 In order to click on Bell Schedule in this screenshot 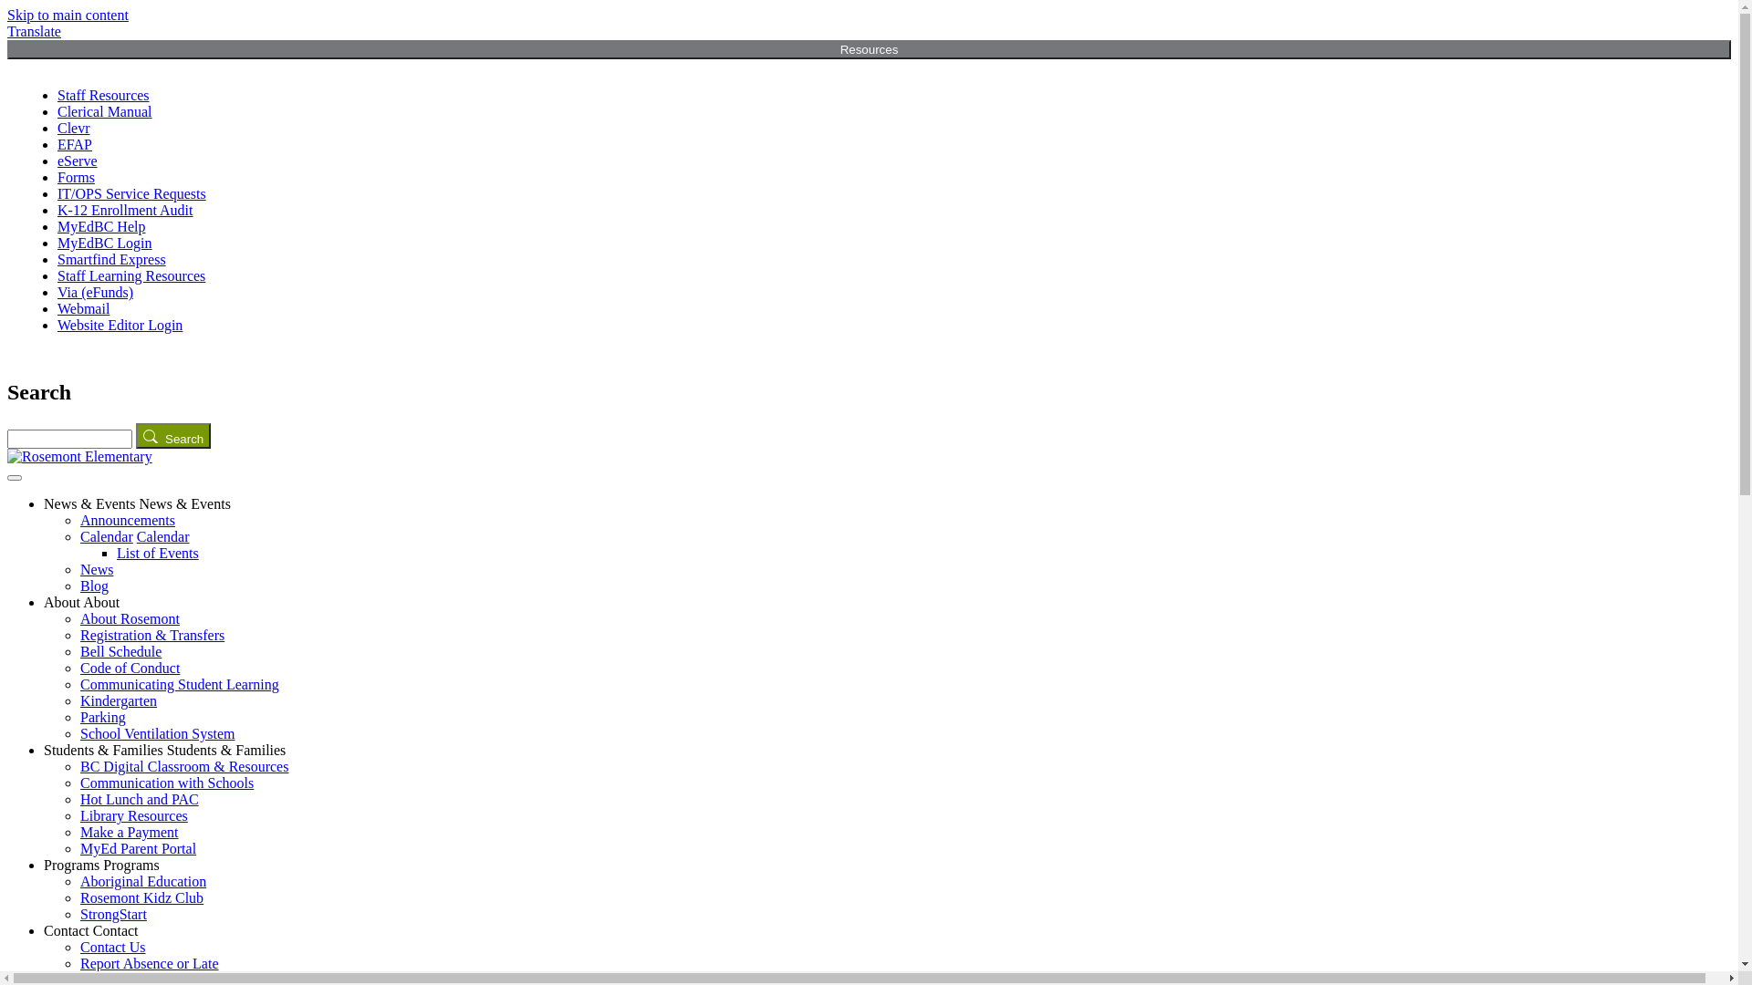, I will do `click(120, 651)`.